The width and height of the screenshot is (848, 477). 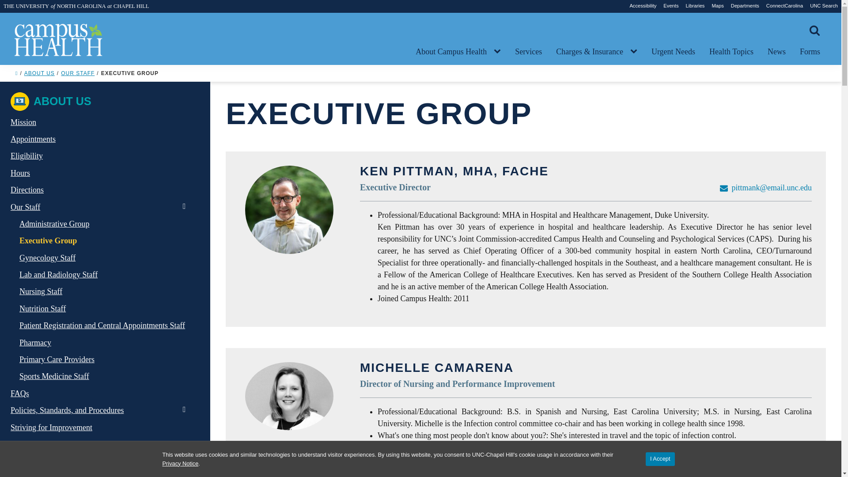 I want to click on ABOUT US, so click(x=40, y=73).